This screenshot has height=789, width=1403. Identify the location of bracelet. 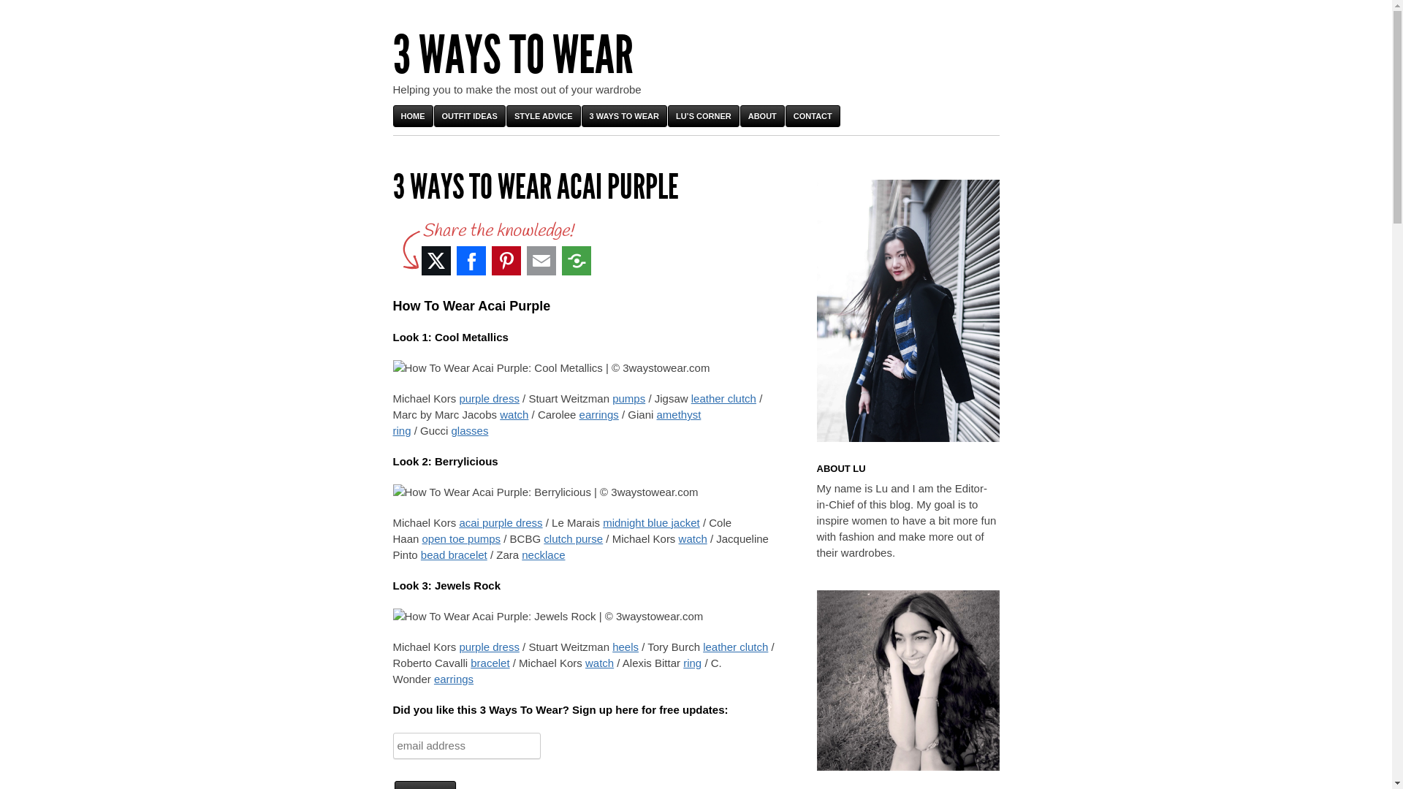
(490, 663).